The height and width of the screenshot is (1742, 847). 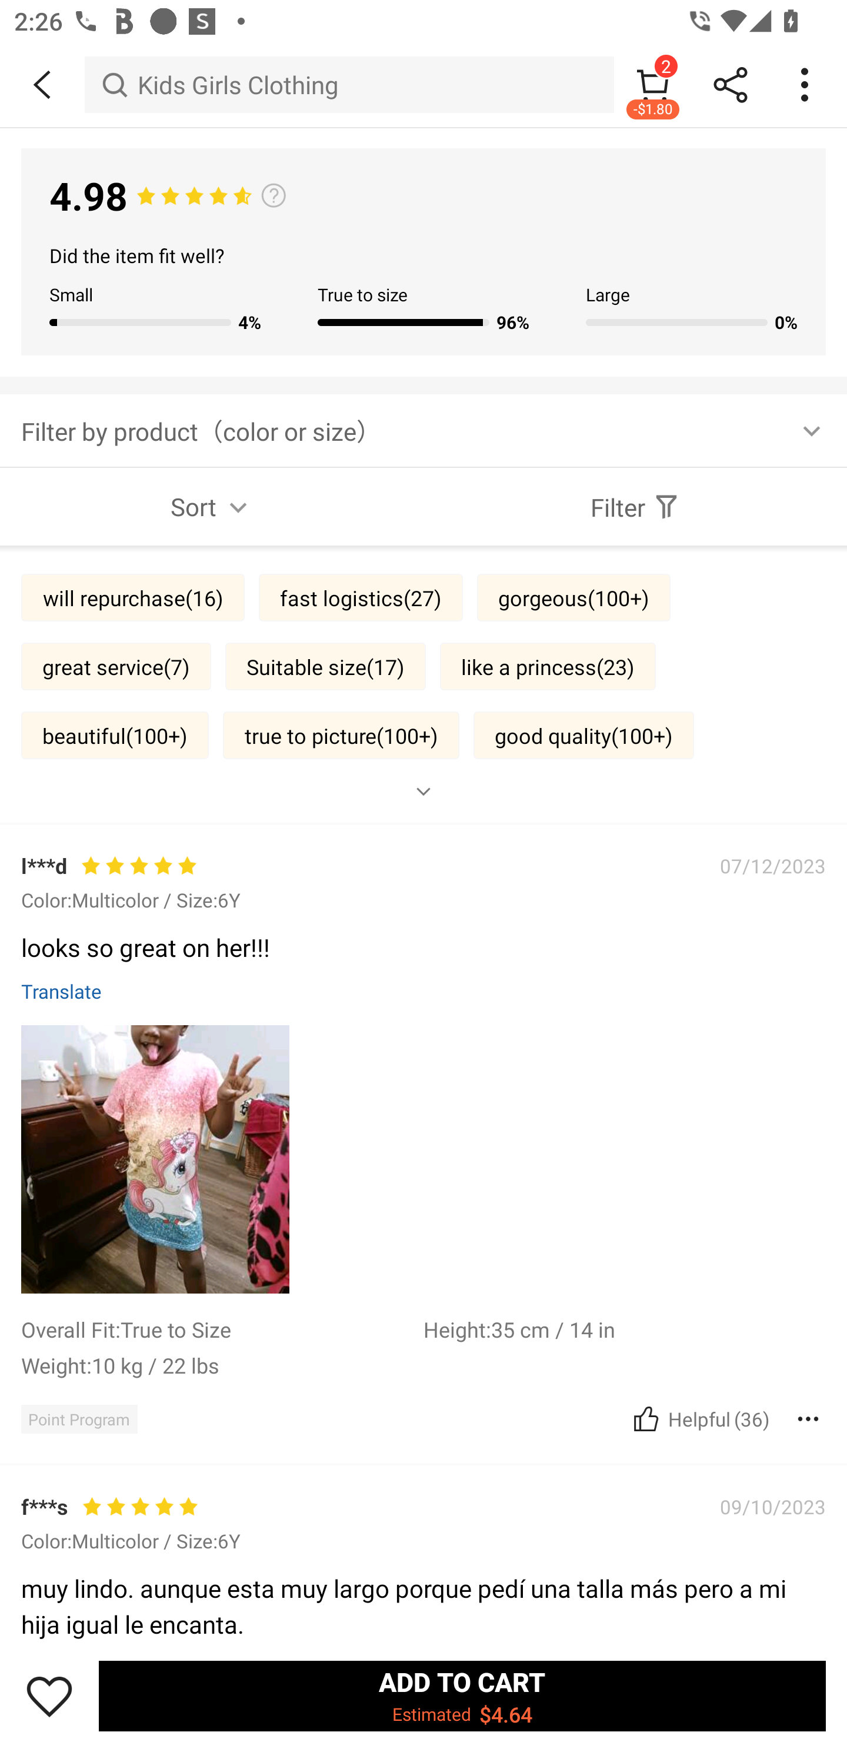 I want to click on Cancel Helpful Was this article helpful? (36), so click(x=699, y=1418).